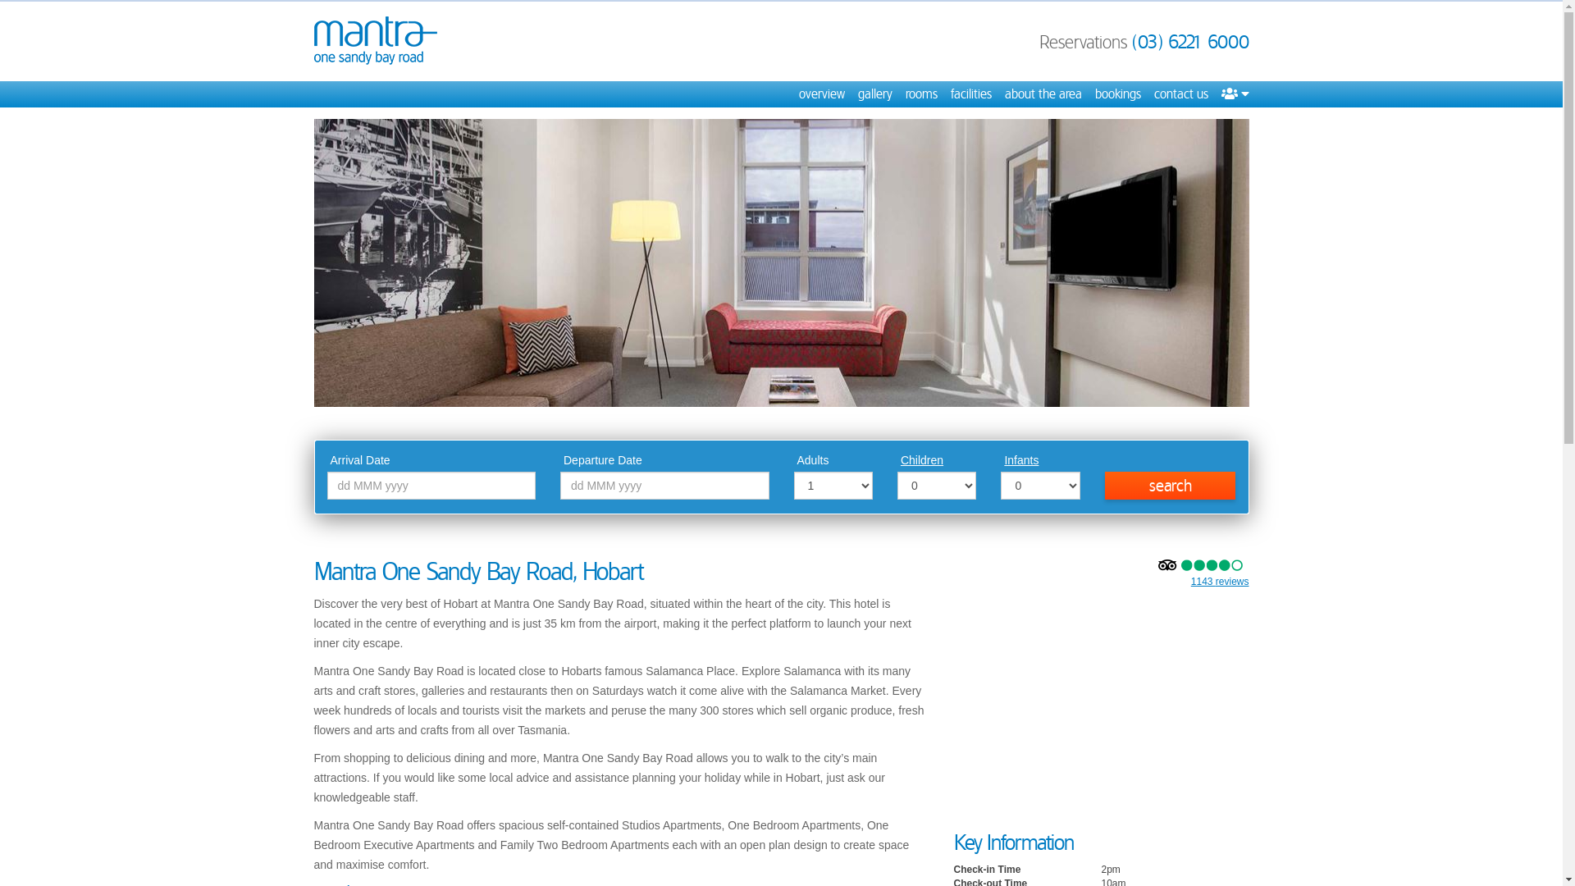  What do you see at coordinates (375, 41) in the screenshot?
I see `Mantra One Sandy Bay Road` at bounding box center [375, 41].